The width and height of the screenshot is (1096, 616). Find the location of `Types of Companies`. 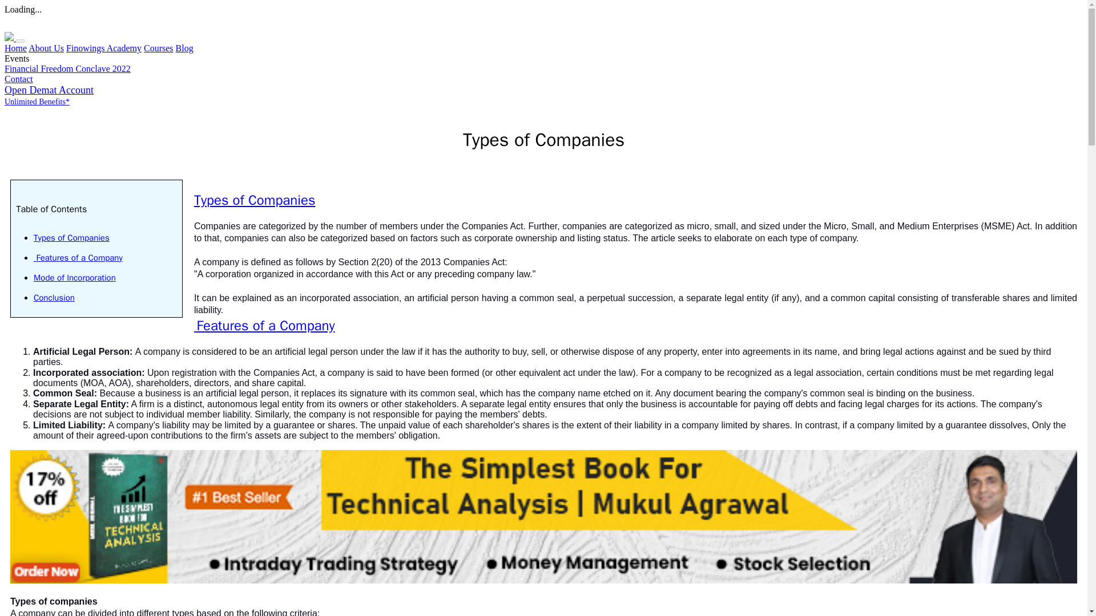

Types of Companies is located at coordinates (72, 237).